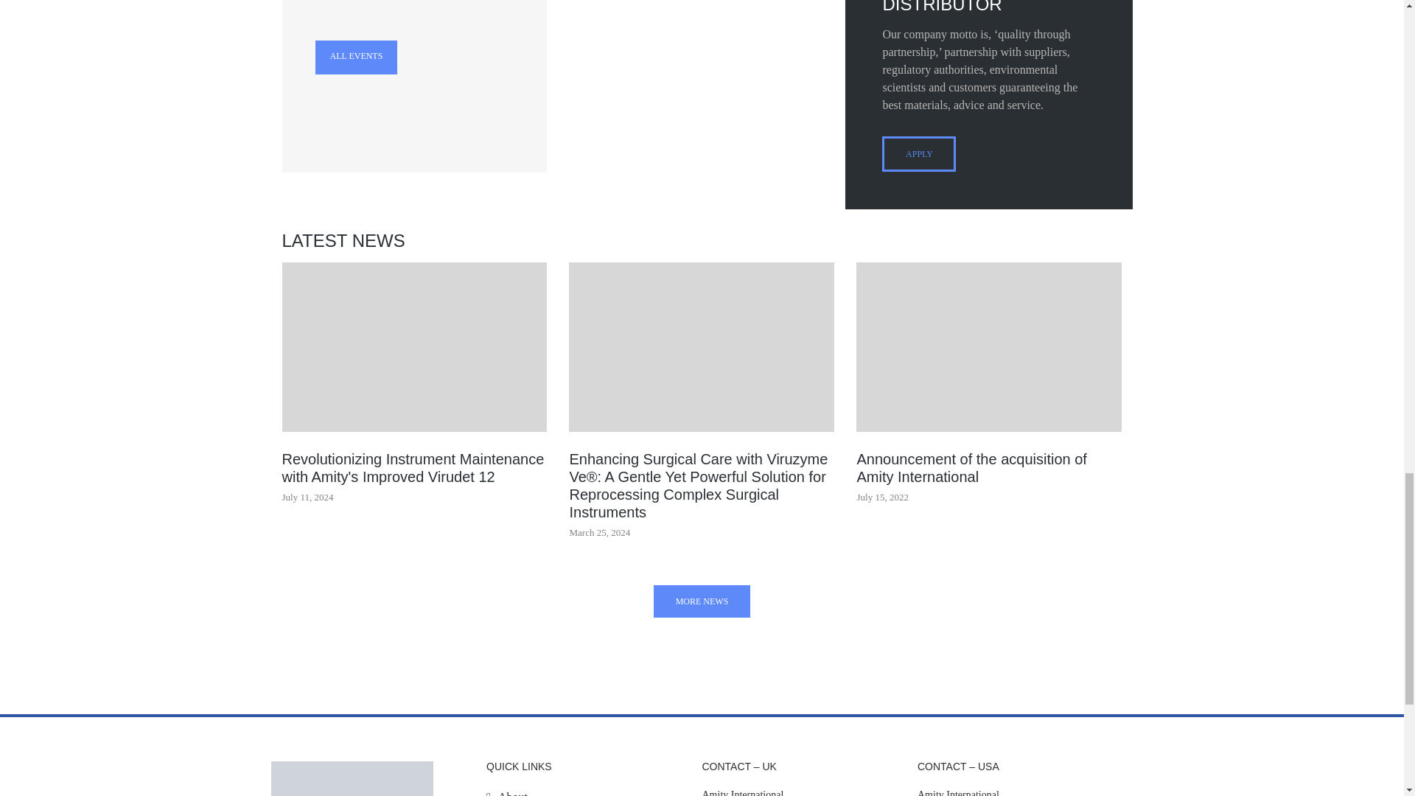 The image size is (1415, 796). I want to click on Announcement of the acquisition of Amity International, so click(989, 347).